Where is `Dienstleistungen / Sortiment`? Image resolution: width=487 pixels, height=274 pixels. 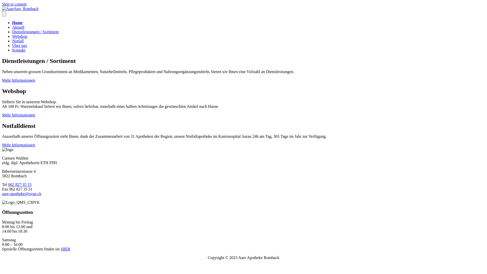
Dienstleistungen / Sortiment is located at coordinates (36, 32).